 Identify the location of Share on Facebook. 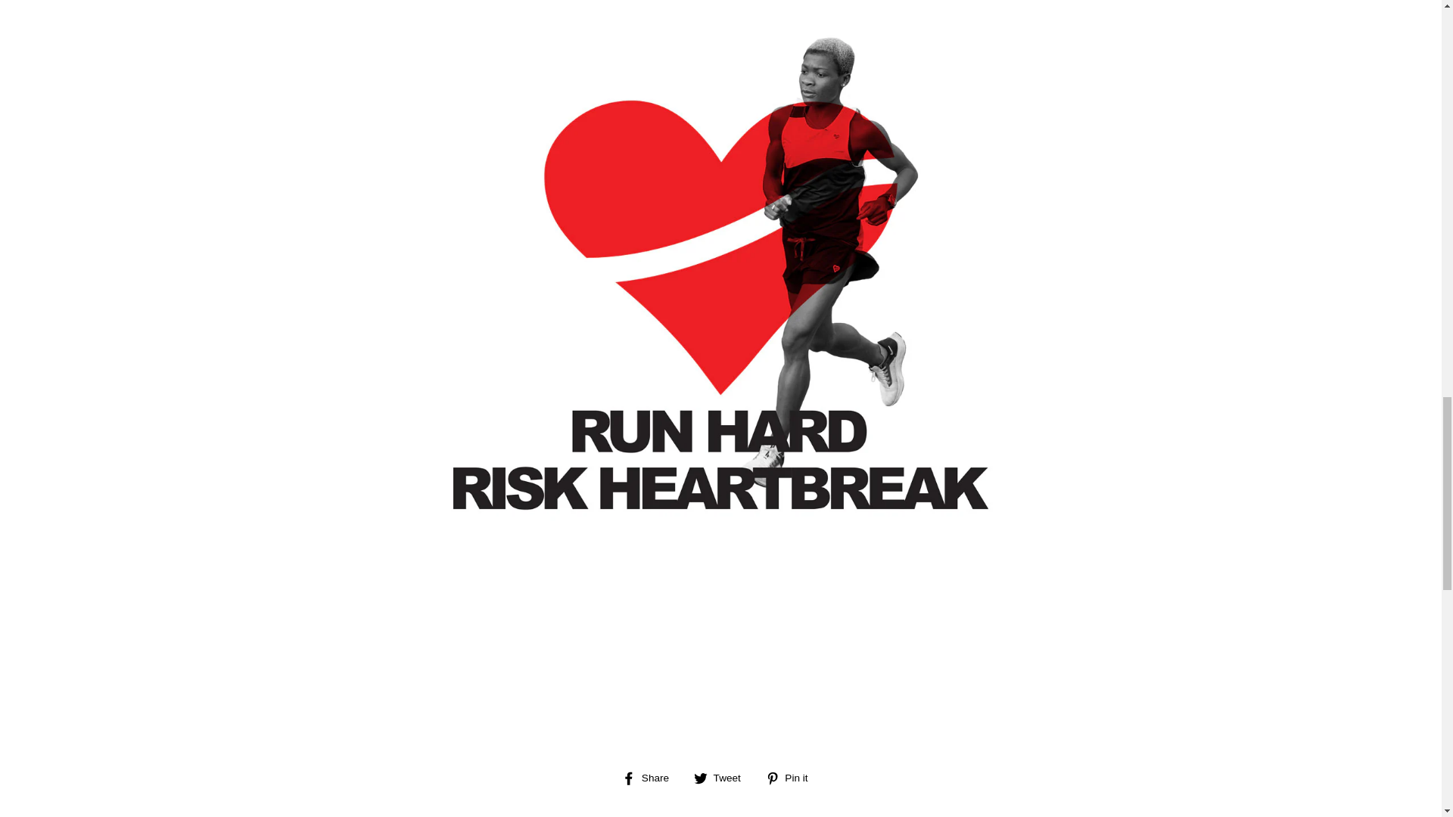
(651, 778).